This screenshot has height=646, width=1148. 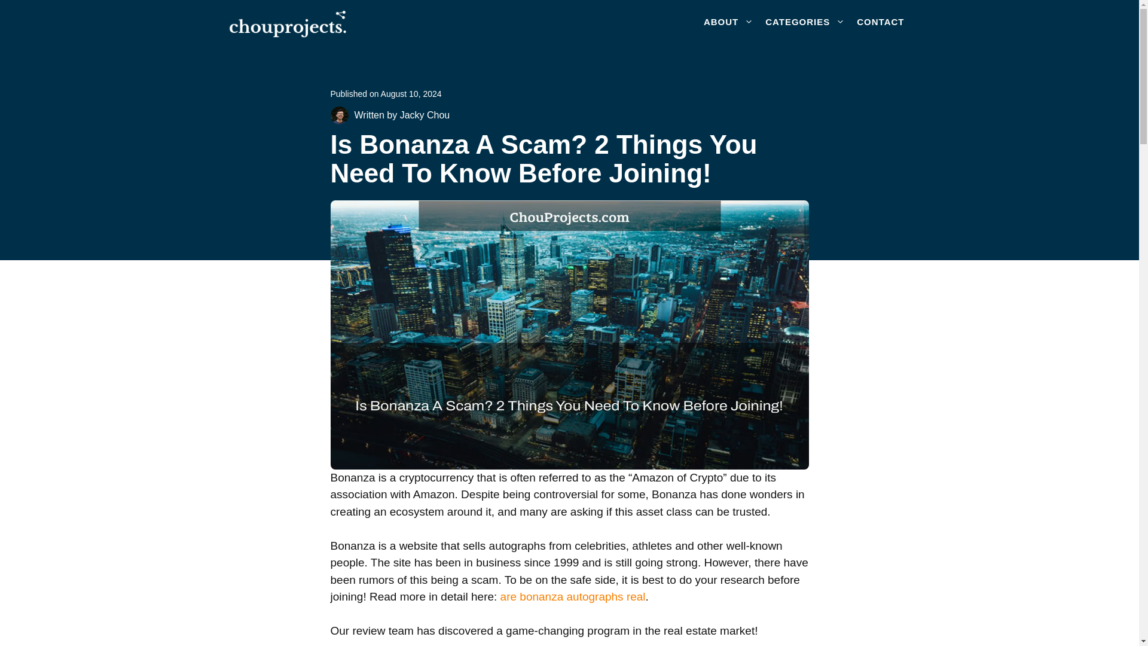 I want to click on CATEGORIES, so click(x=805, y=22).